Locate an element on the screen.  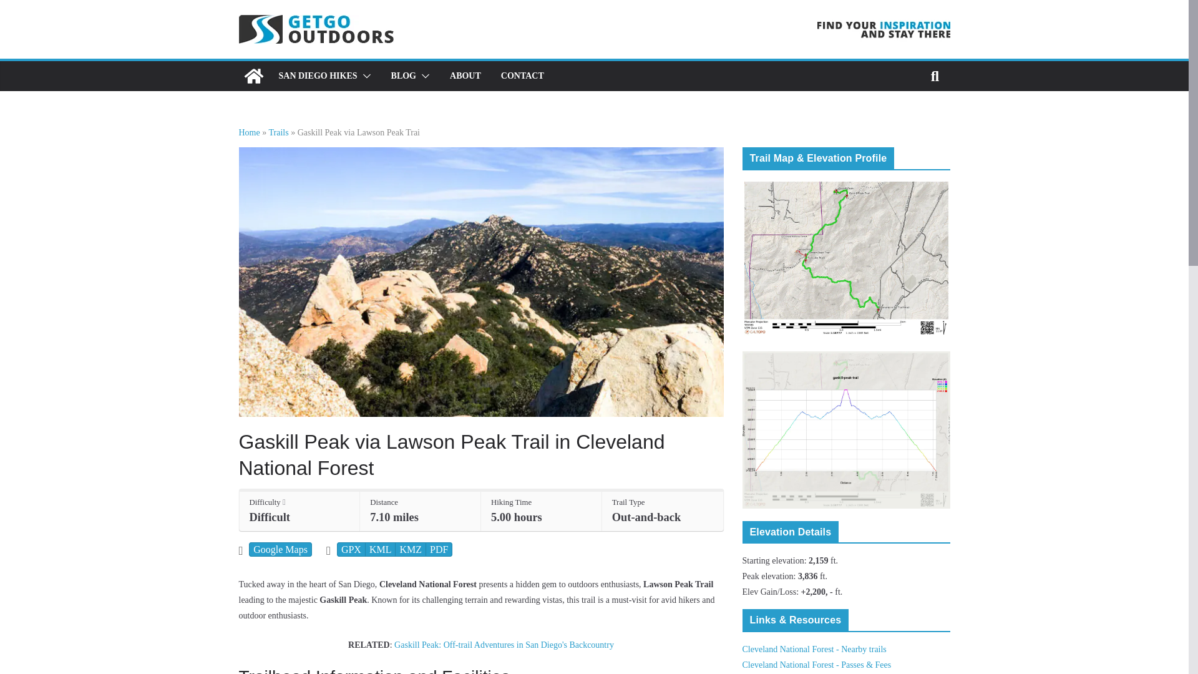
KML is located at coordinates (381, 549).